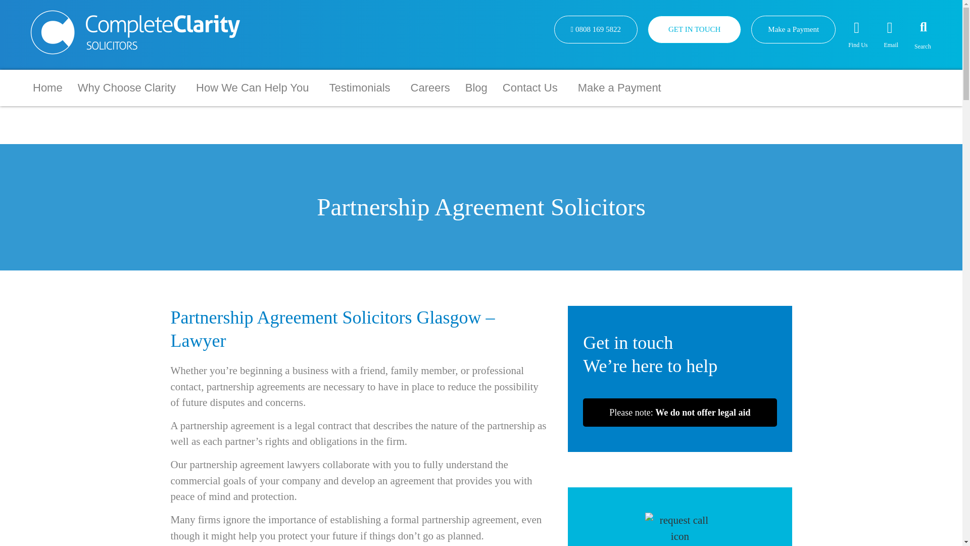 The height and width of the screenshot is (546, 970). I want to click on Why Choose Clarity, so click(129, 87).